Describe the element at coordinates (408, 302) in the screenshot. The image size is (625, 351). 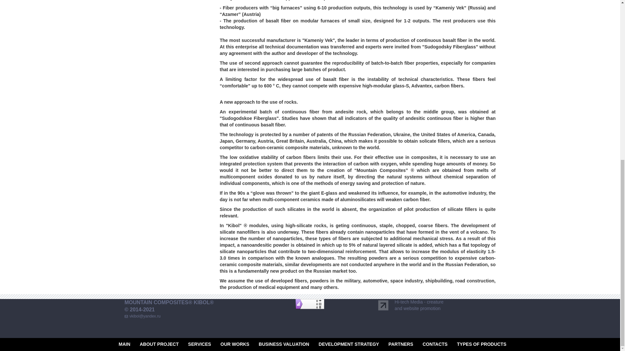
I see `Hi-tech Media` at that location.